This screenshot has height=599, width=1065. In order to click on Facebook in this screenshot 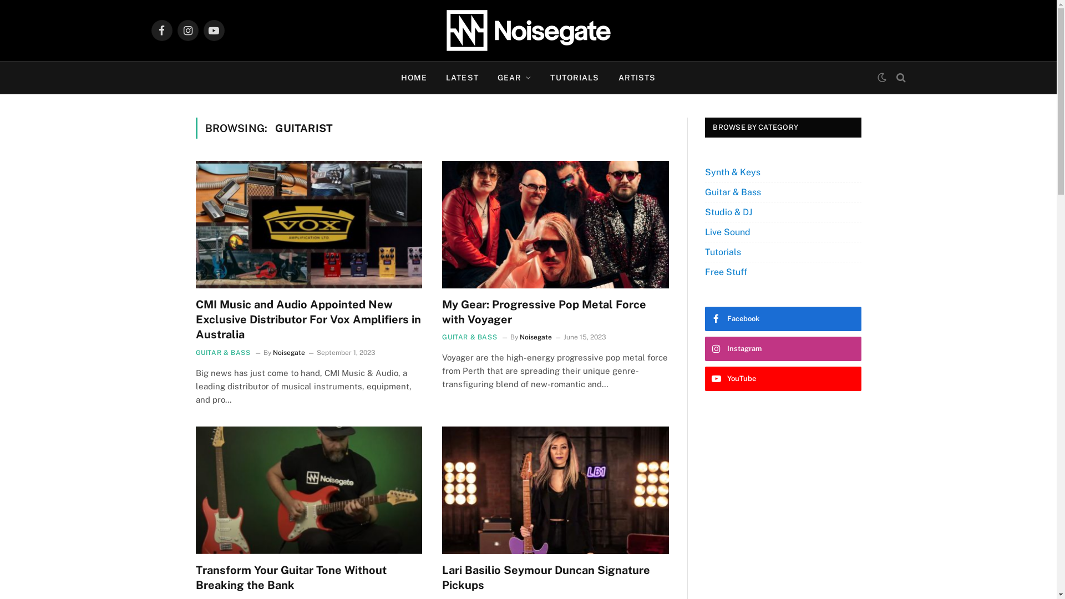, I will do `click(161, 31)`.